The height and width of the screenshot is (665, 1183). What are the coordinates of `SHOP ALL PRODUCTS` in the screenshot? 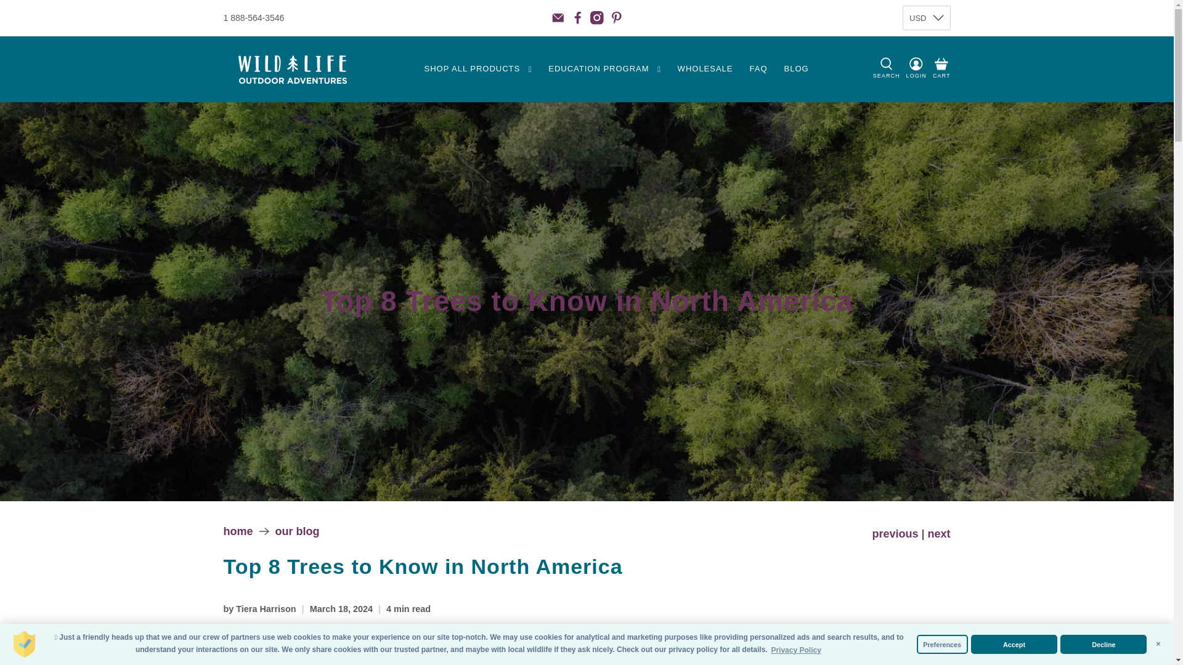 It's located at (478, 69).